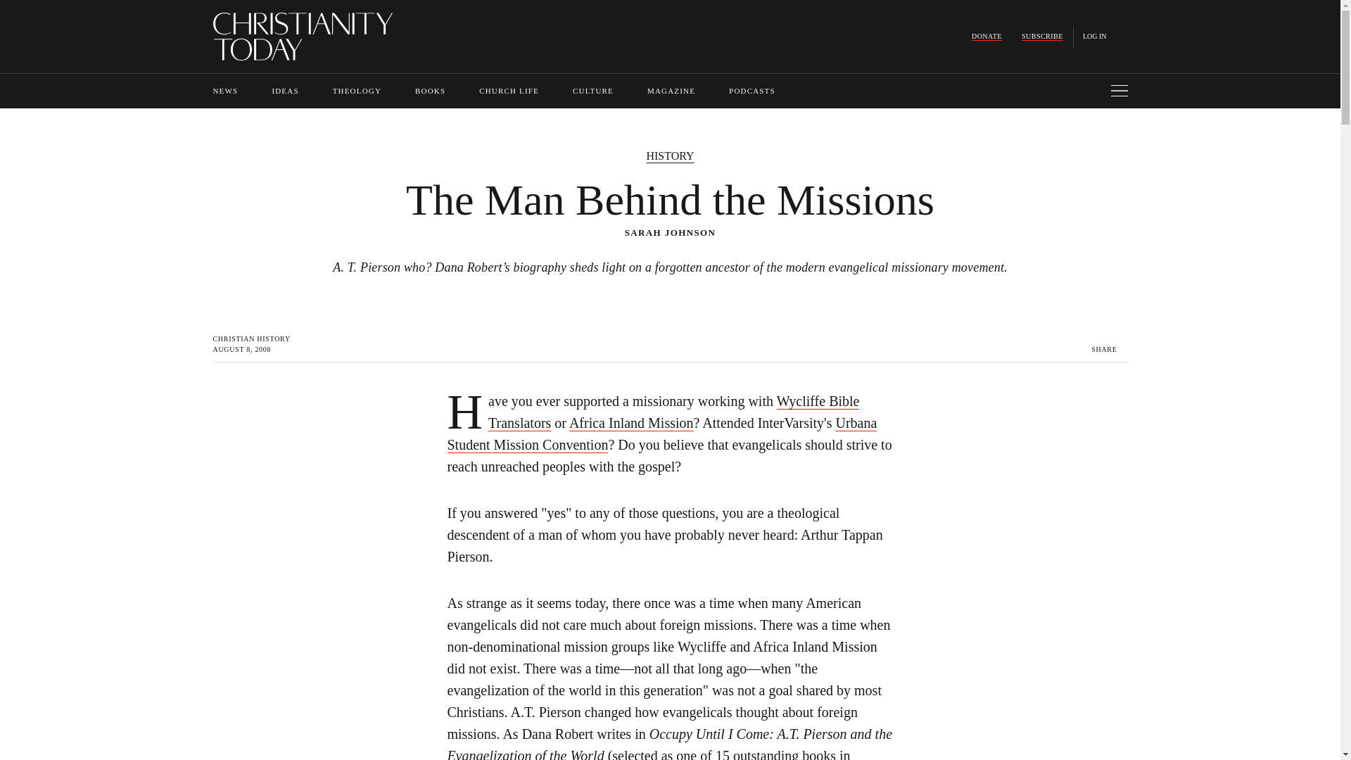  I want to click on IDEAS, so click(284, 91).